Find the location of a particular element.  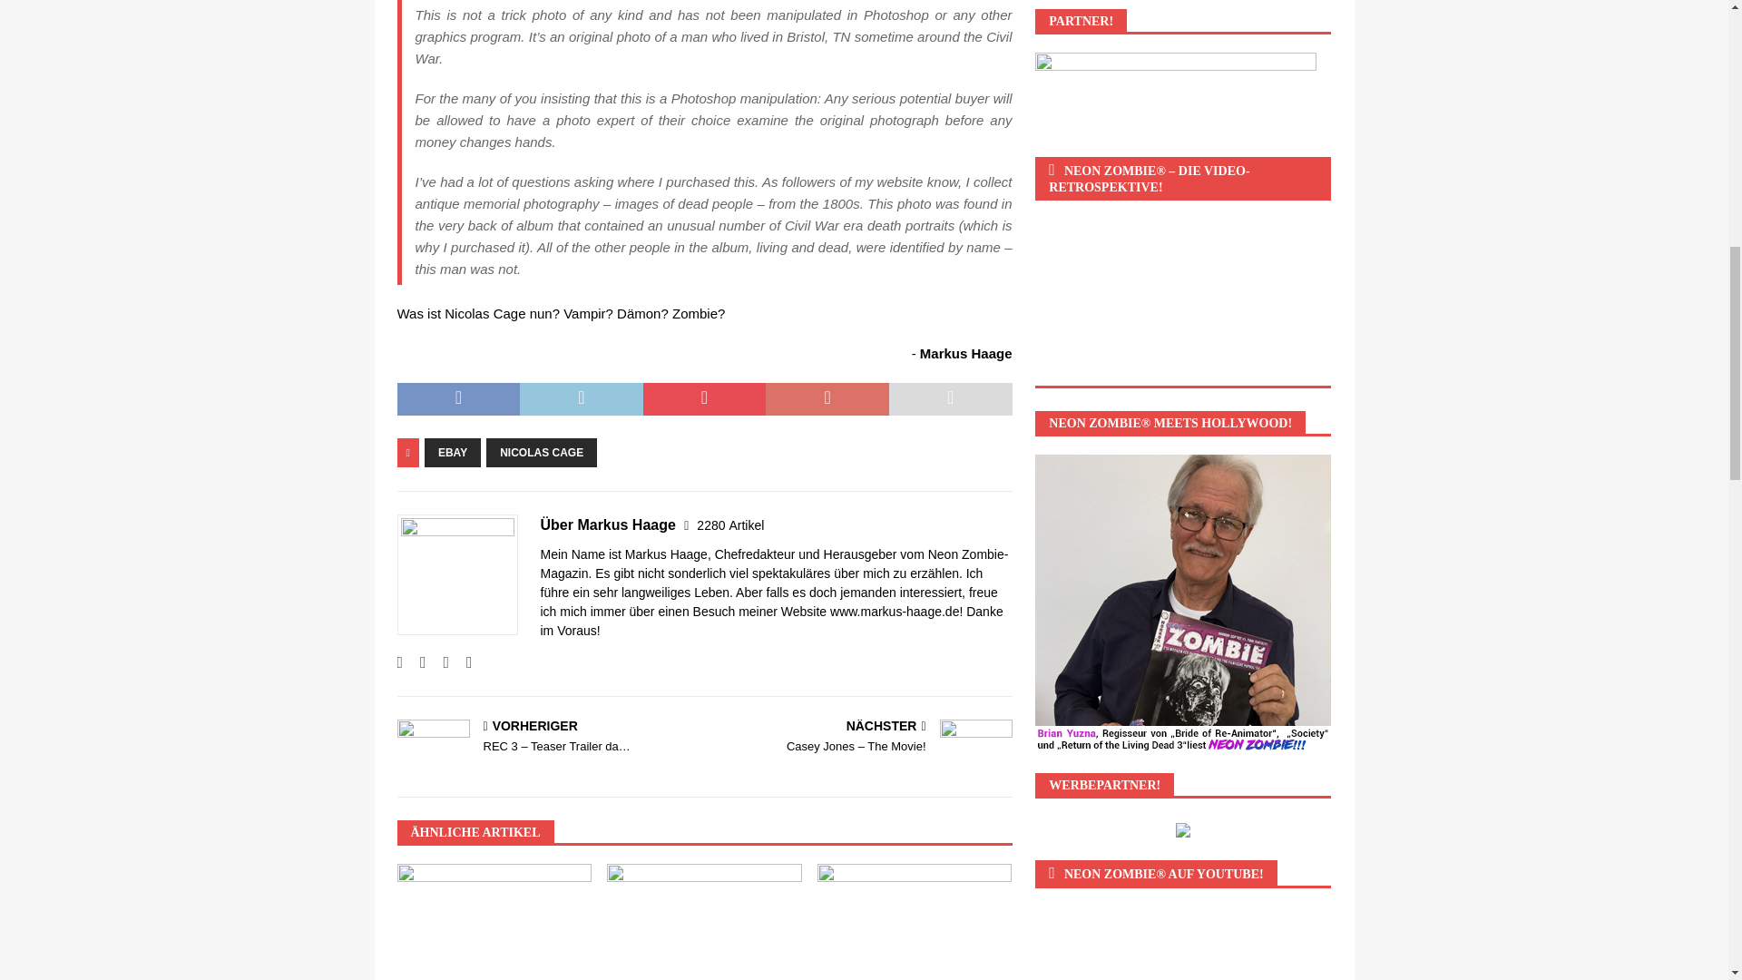

Folge Markus Haage bei YouTube is located at coordinates (463, 662).